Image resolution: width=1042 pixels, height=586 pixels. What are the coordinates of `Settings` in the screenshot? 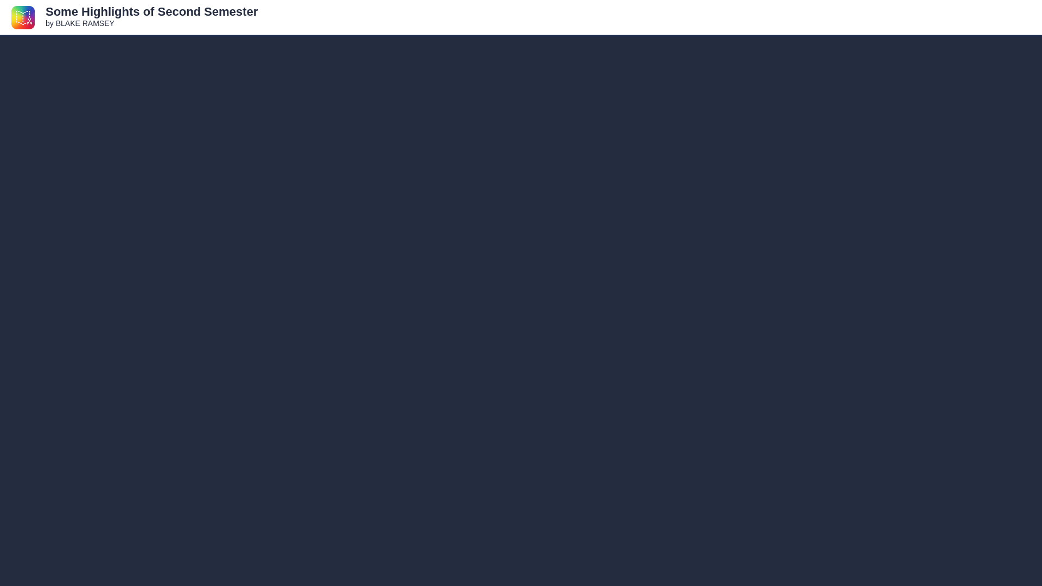 It's located at (992, 17).